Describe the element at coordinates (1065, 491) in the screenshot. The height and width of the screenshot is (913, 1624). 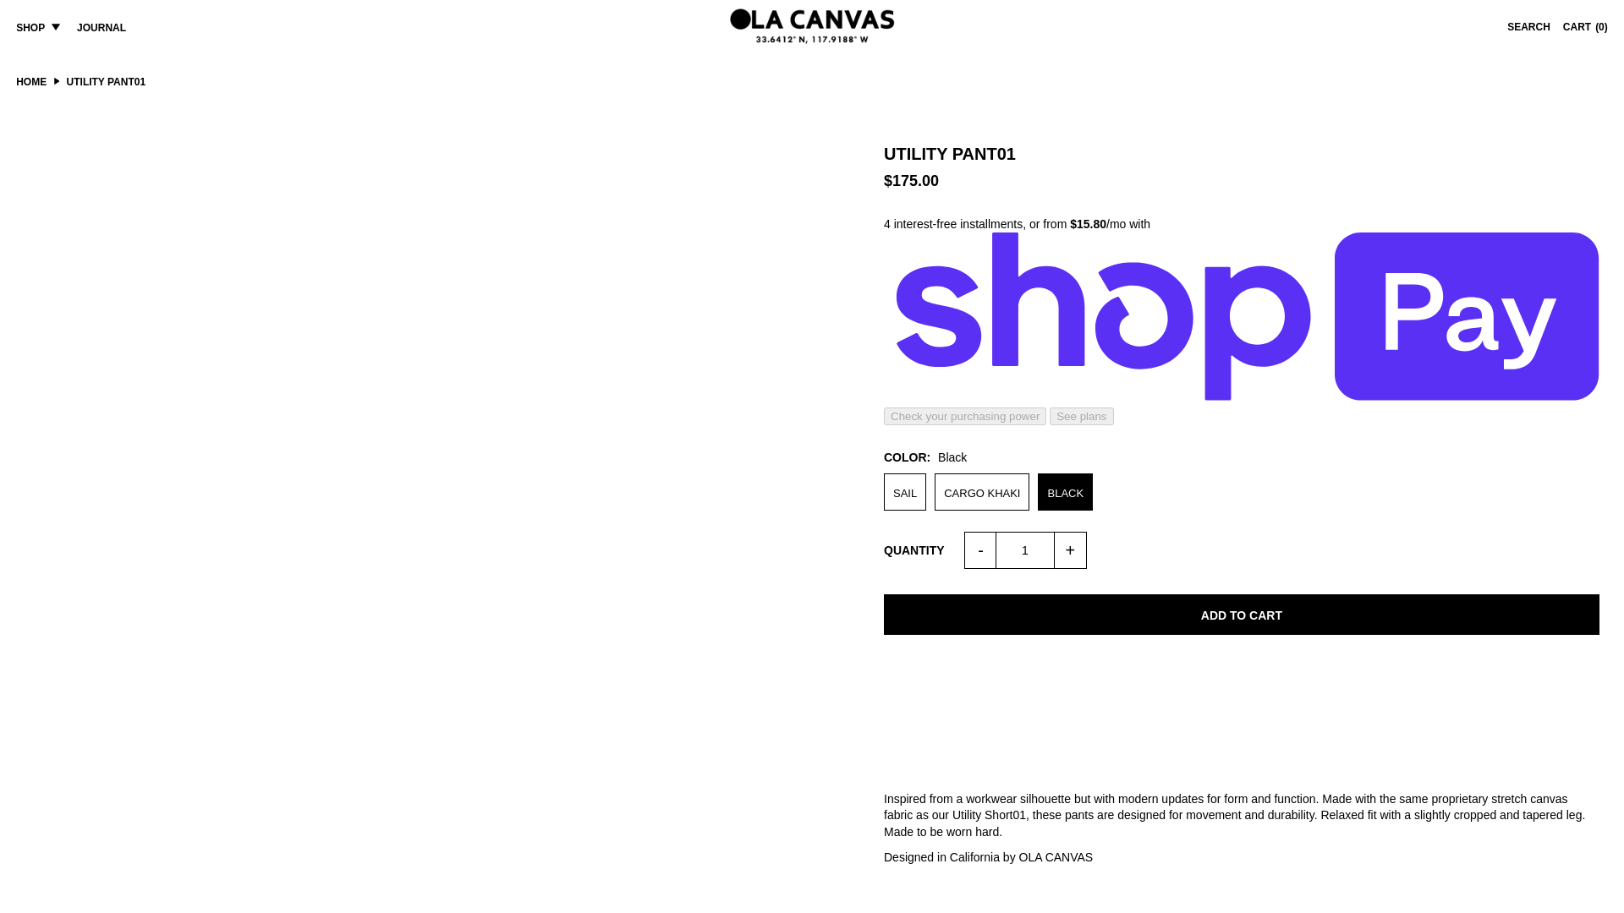
I see `UTILITY PANT01` at that location.